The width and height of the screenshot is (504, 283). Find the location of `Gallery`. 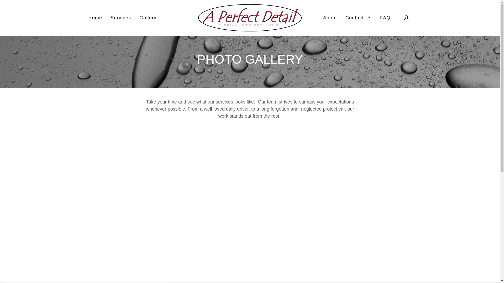

Gallery is located at coordinates (148, 18).